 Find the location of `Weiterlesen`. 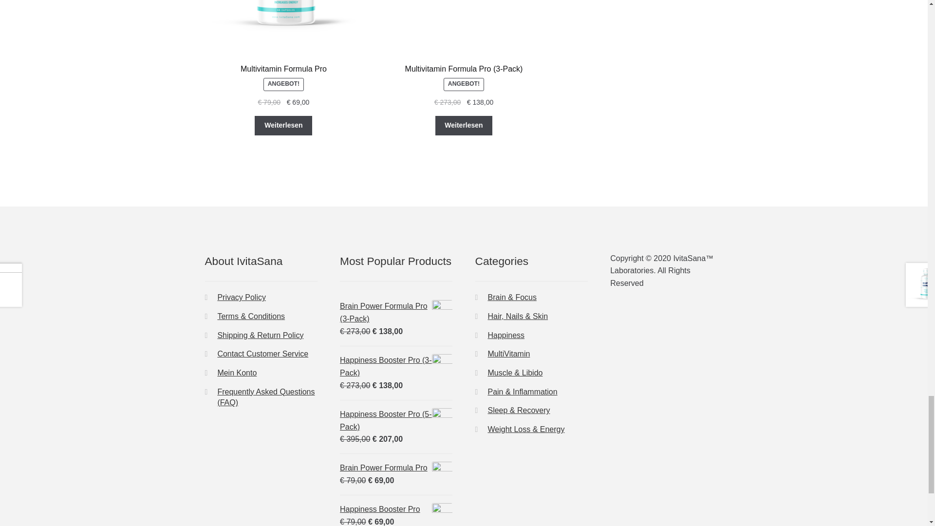

Weiterlesen is located at coordinates (283, 125).